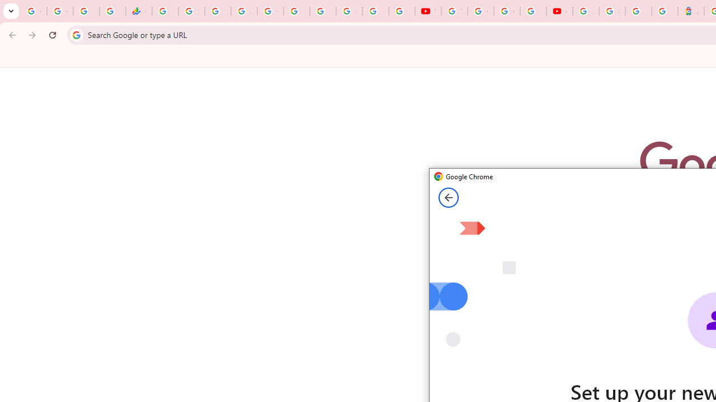 The image size is (716, 402). I want to click on Sign in - Google Accounts, so click(612, 11).